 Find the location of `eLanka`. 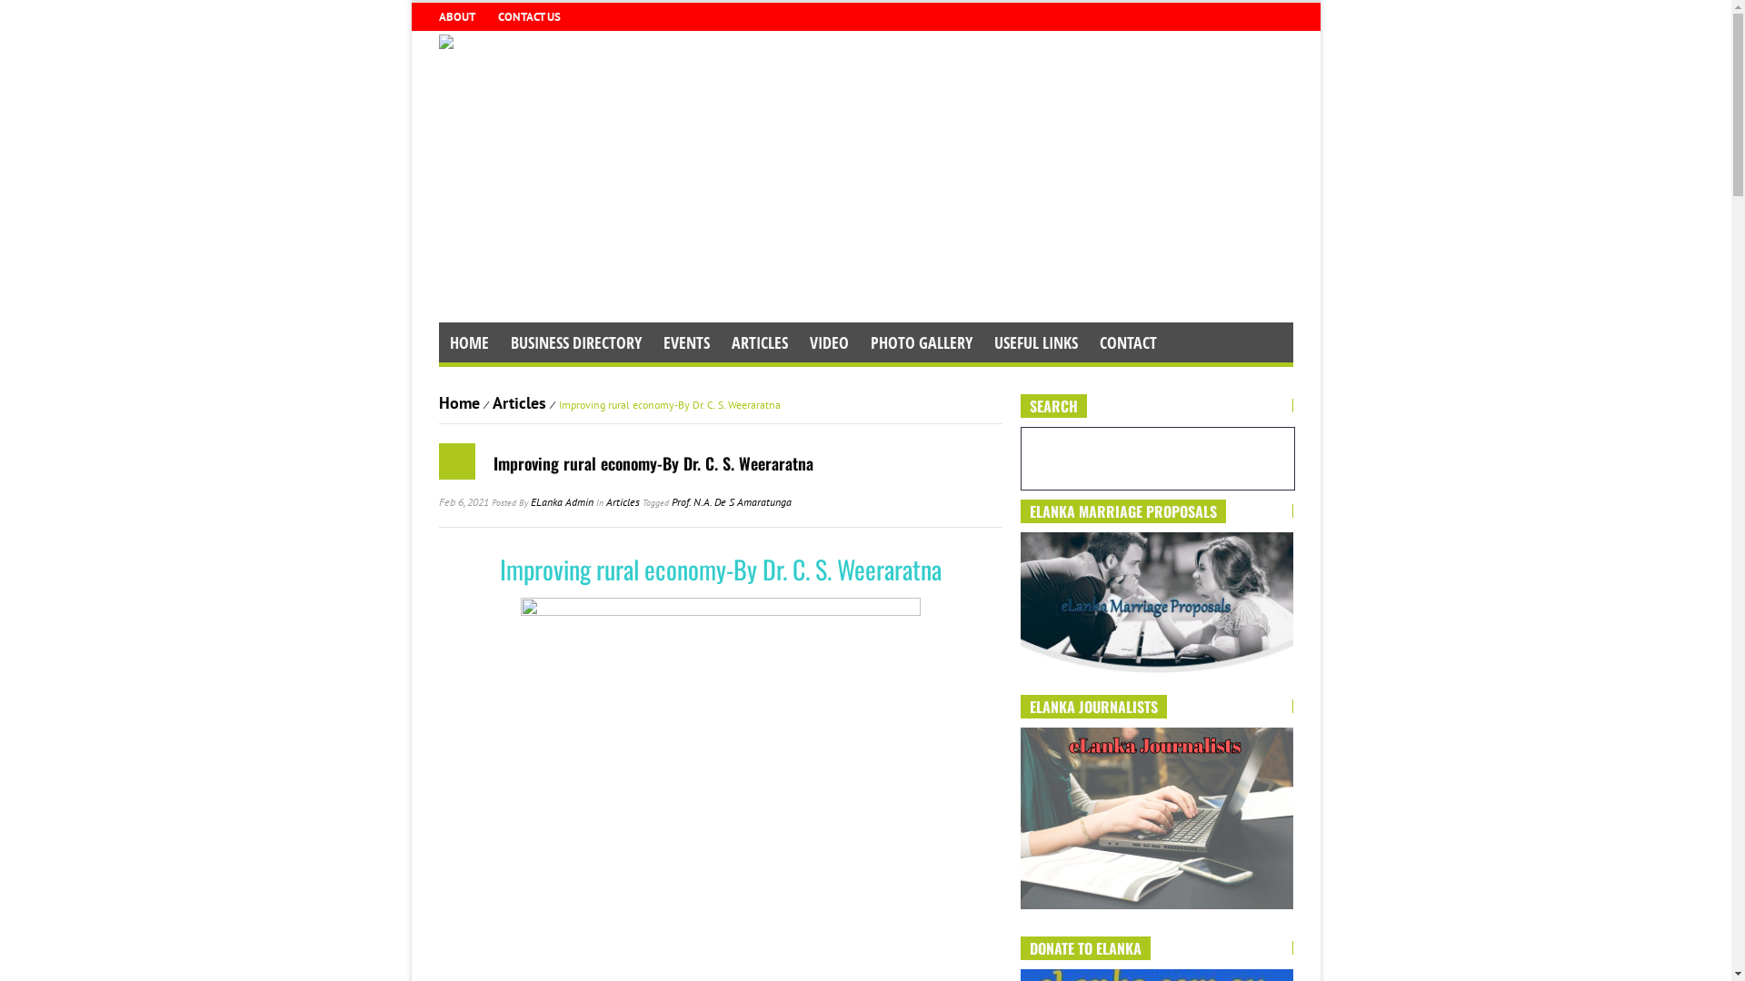

eLanka is located at coordinates (445, 40).